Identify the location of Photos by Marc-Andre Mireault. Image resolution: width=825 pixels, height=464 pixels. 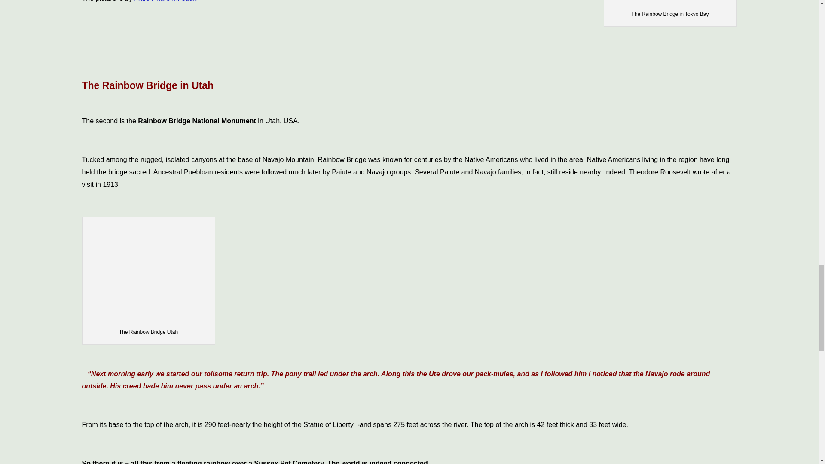
(165, 1).